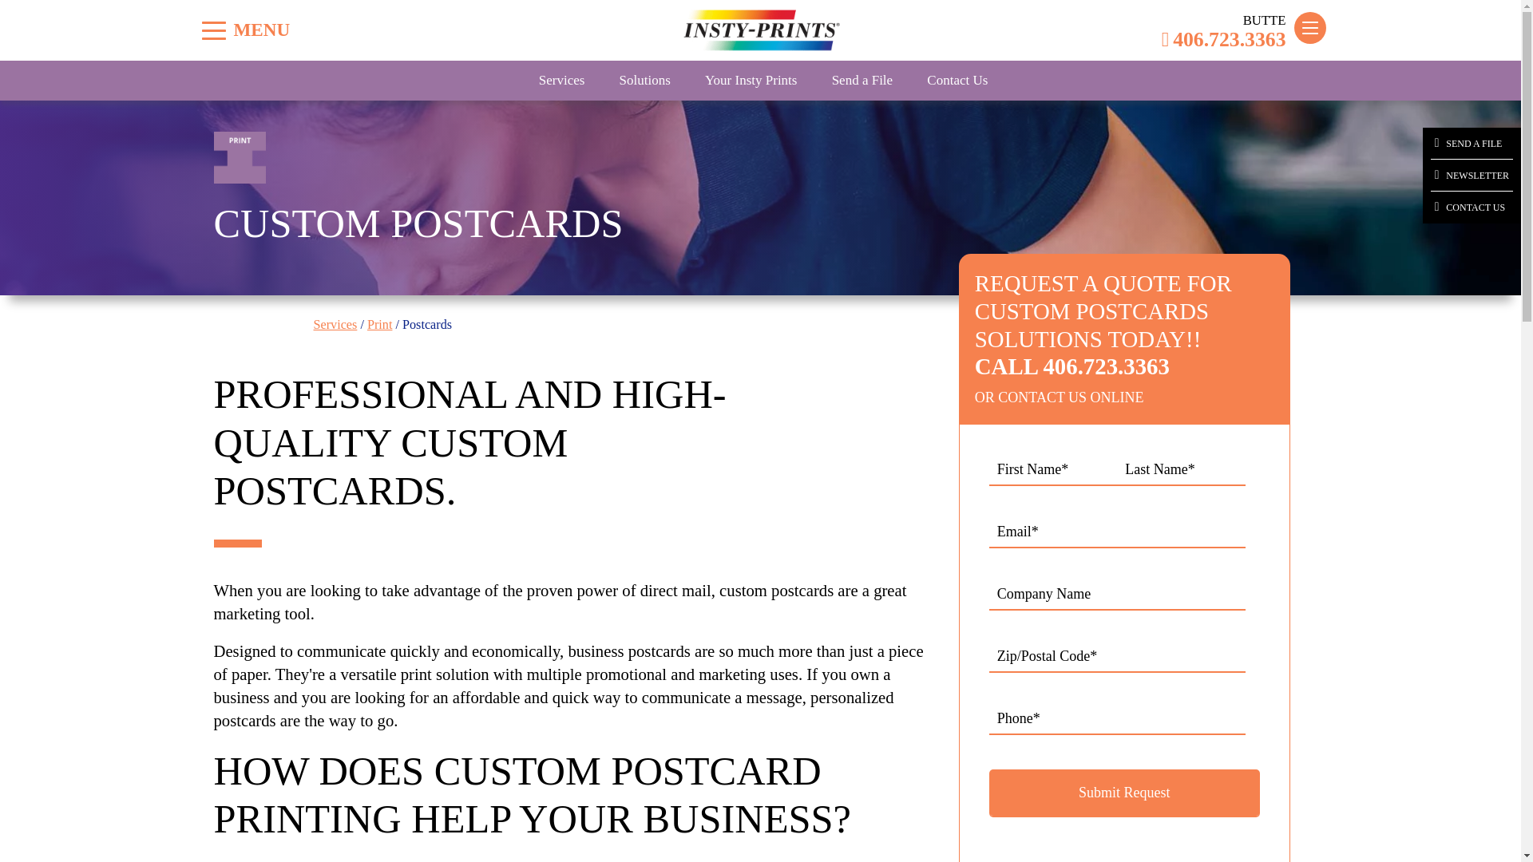  Describe the element at coordinates (862, 80) in the screenshot. I see `Send a File` at that location.